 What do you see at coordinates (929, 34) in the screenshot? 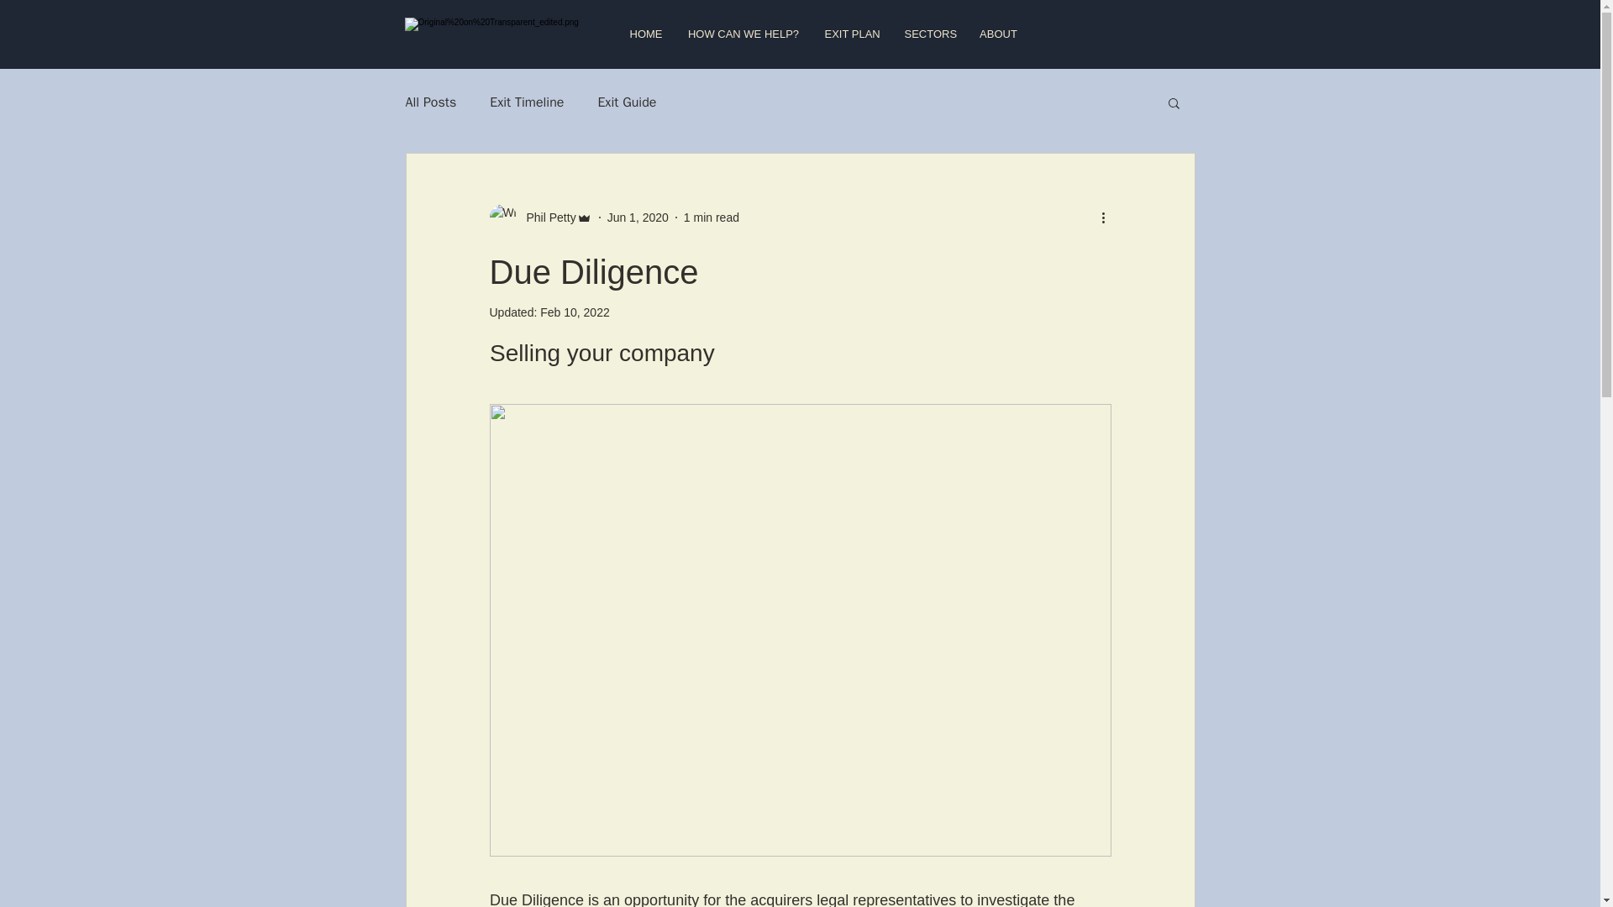
I see `SECTORS` at bounding box center [929, 34].